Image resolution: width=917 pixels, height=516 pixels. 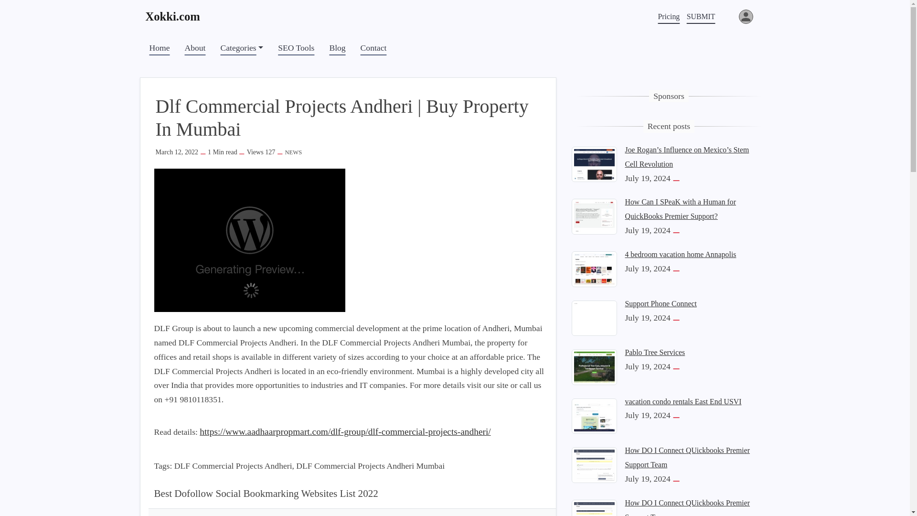 I want to click on How Can I SPeaK with a Human for QuickBooks Premier Support?, so click(x=594, y=216).